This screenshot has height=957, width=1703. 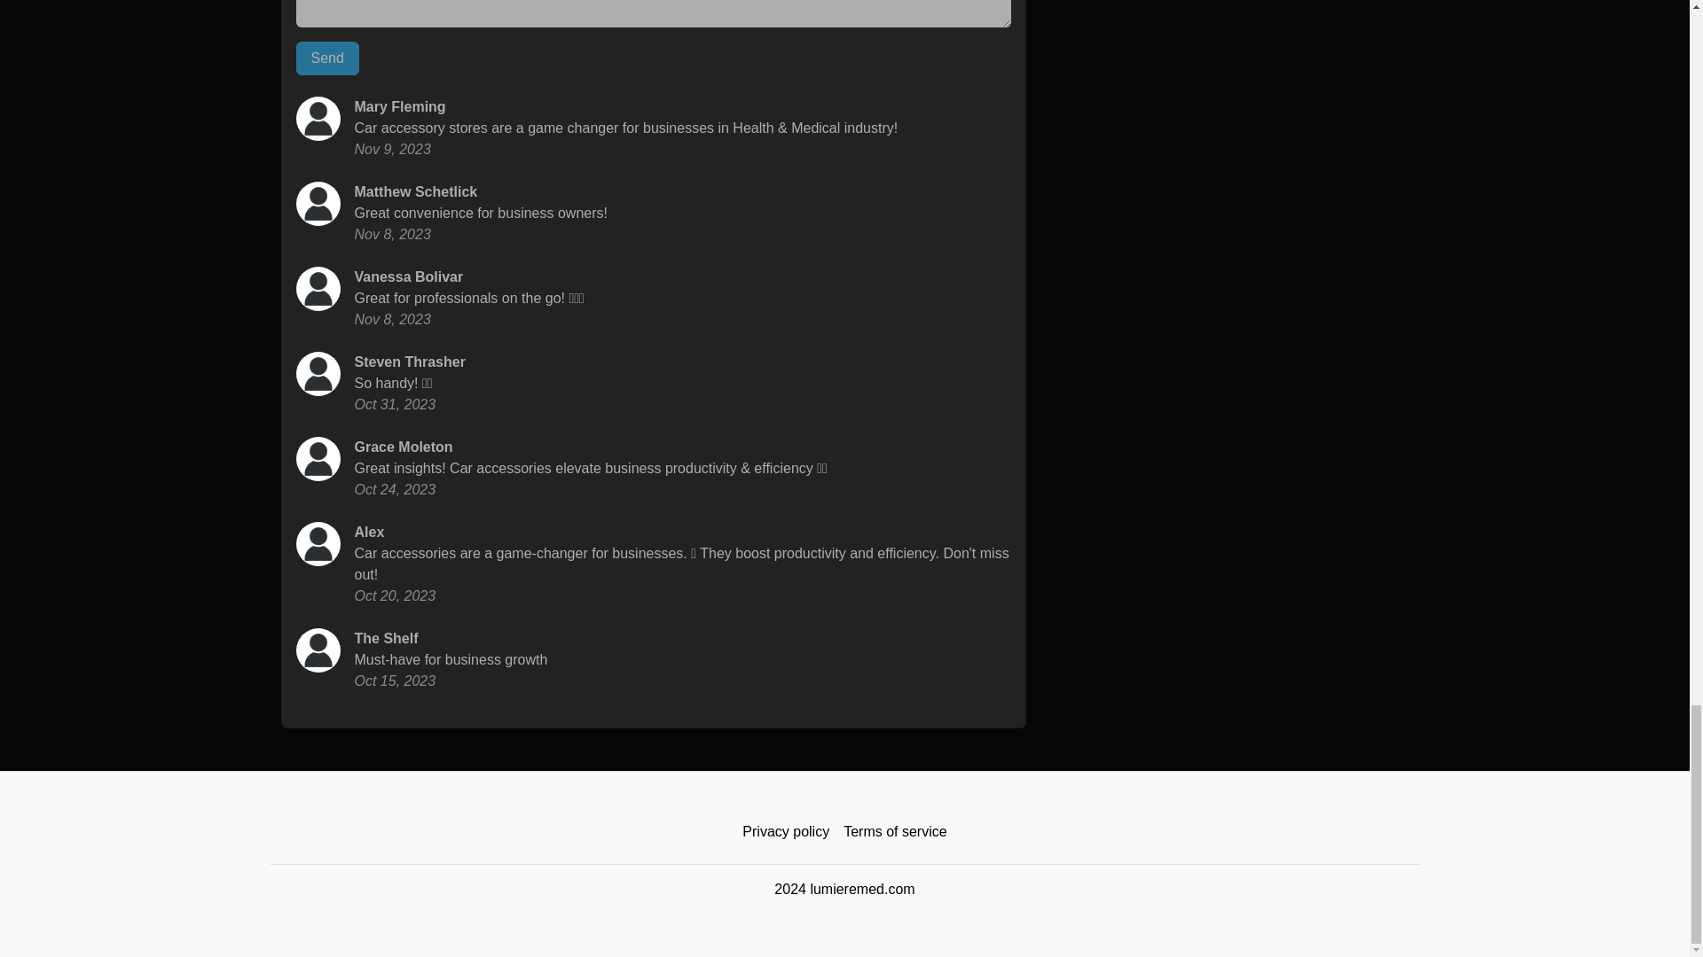 What do you see at coordinates (328, 58) in the screenshot?
I see `Send` at bounding box center [328, 58].